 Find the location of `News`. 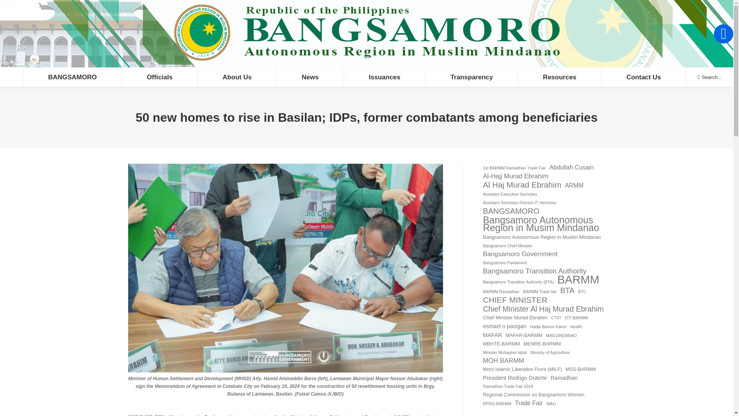

News is located at coordinates (310, 77).